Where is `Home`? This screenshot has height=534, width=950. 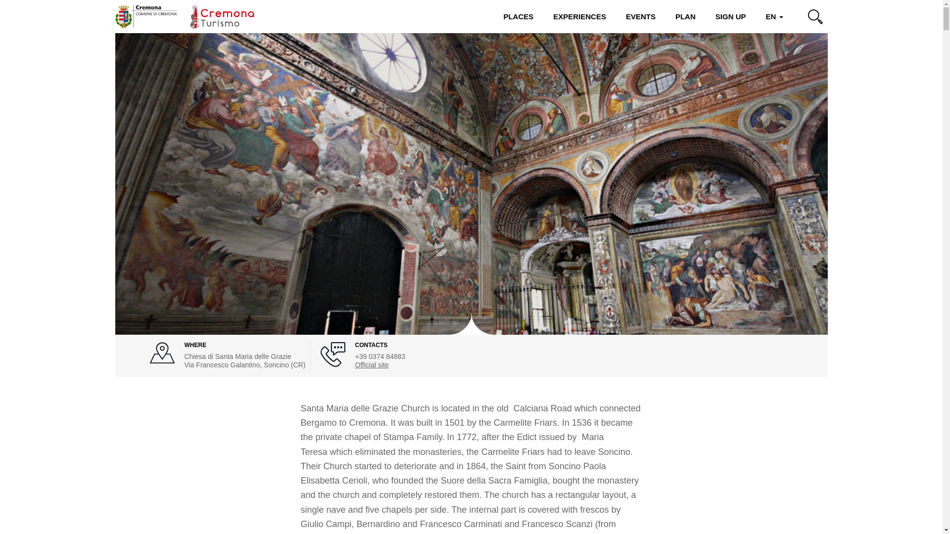
Home is located at coordinates (184, 16).